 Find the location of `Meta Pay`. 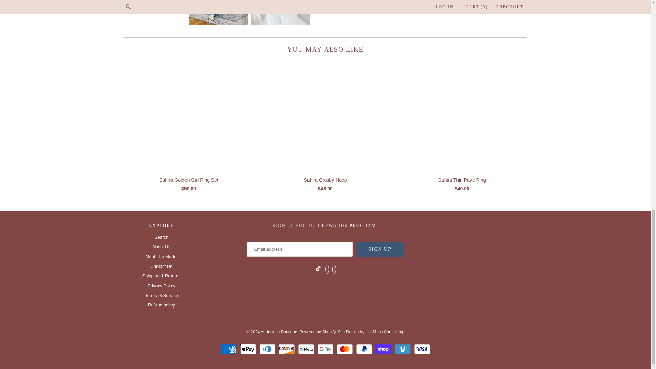

Meta Pay is located at coordinates (307, 349).